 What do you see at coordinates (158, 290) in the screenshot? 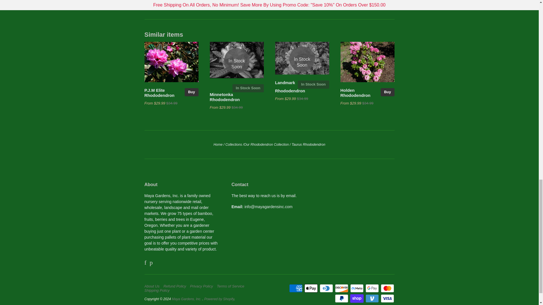
I see `Shipping Policy` at bounding box center [158, 290].